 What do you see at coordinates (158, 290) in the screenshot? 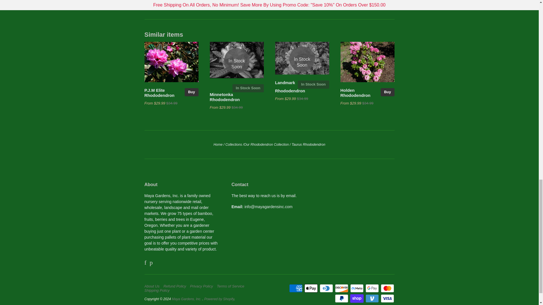
I see `Shipping Policy` at bounding box center [158, 290].